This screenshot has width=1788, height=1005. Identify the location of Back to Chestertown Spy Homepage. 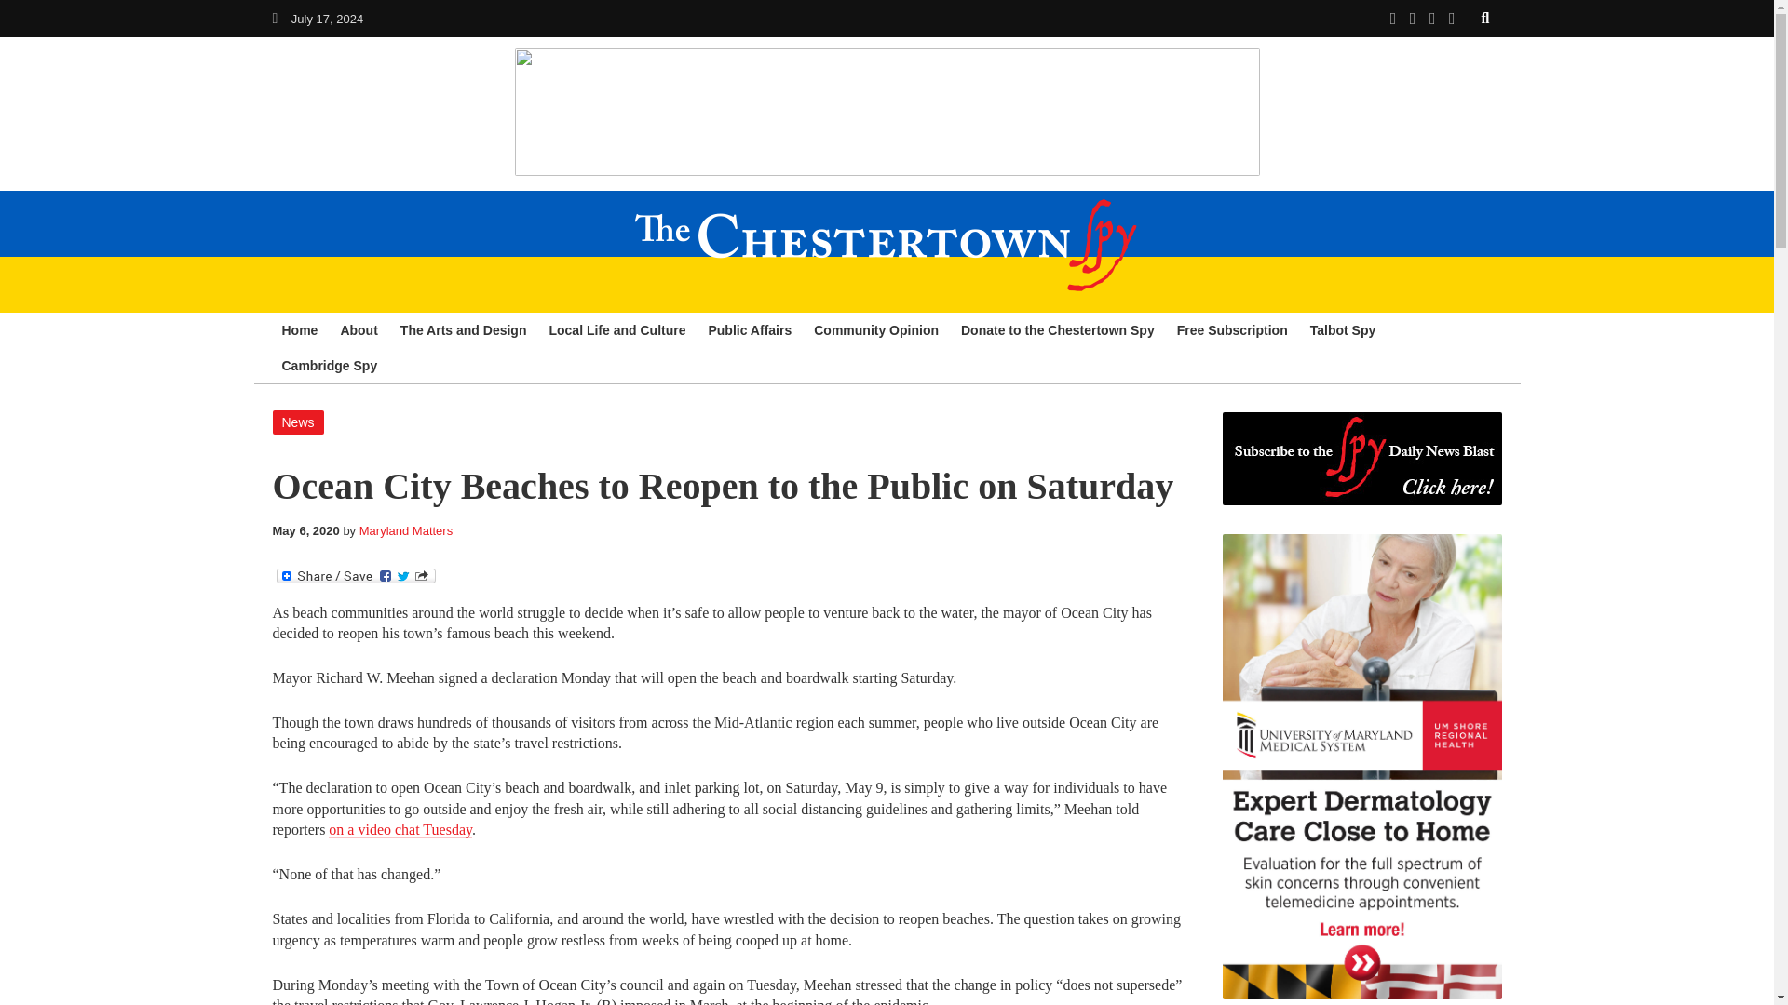
(274, 18).